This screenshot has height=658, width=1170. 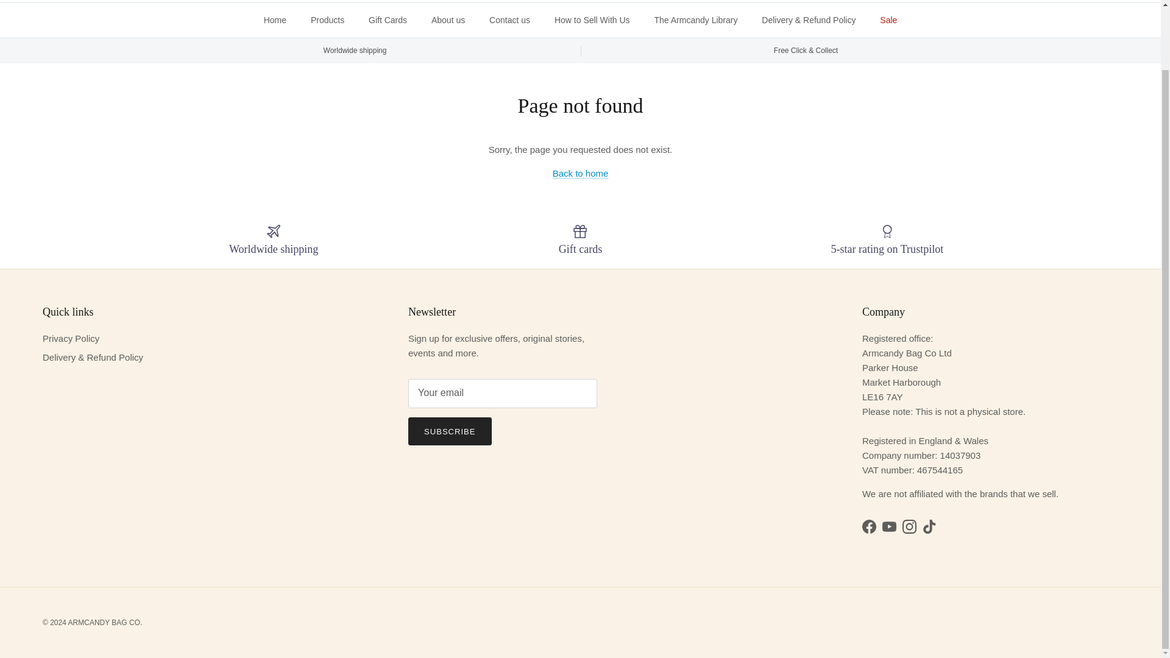 I want to click on ARMCANDY BAG CO on TikTok, so click(x=930, y=526).